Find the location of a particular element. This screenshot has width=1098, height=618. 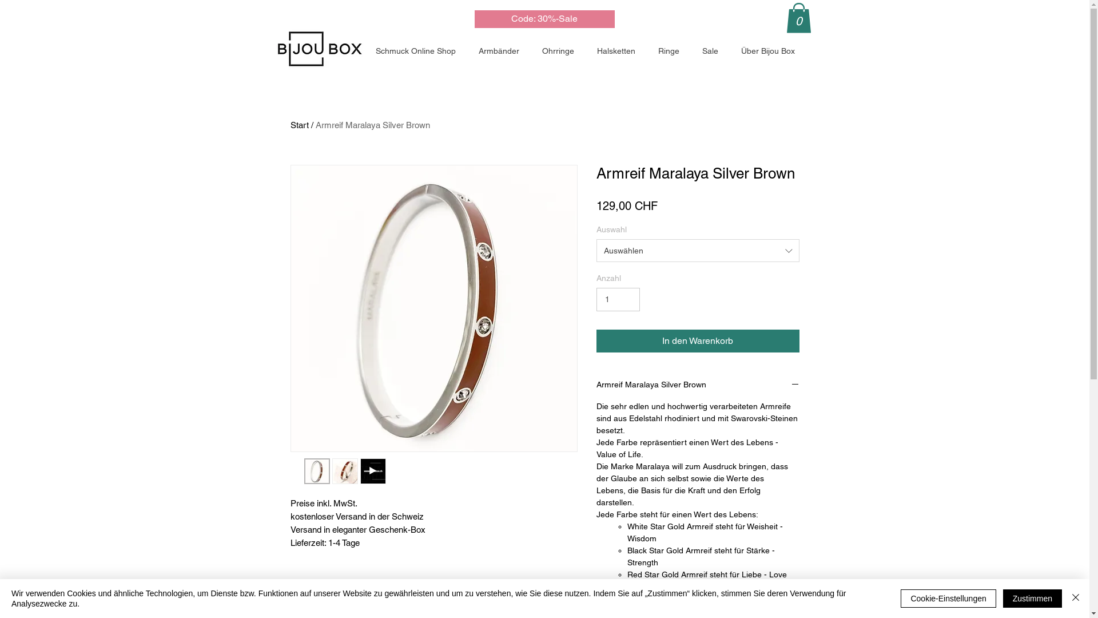

In den Warenkorb is located at coordinates (698, 341).